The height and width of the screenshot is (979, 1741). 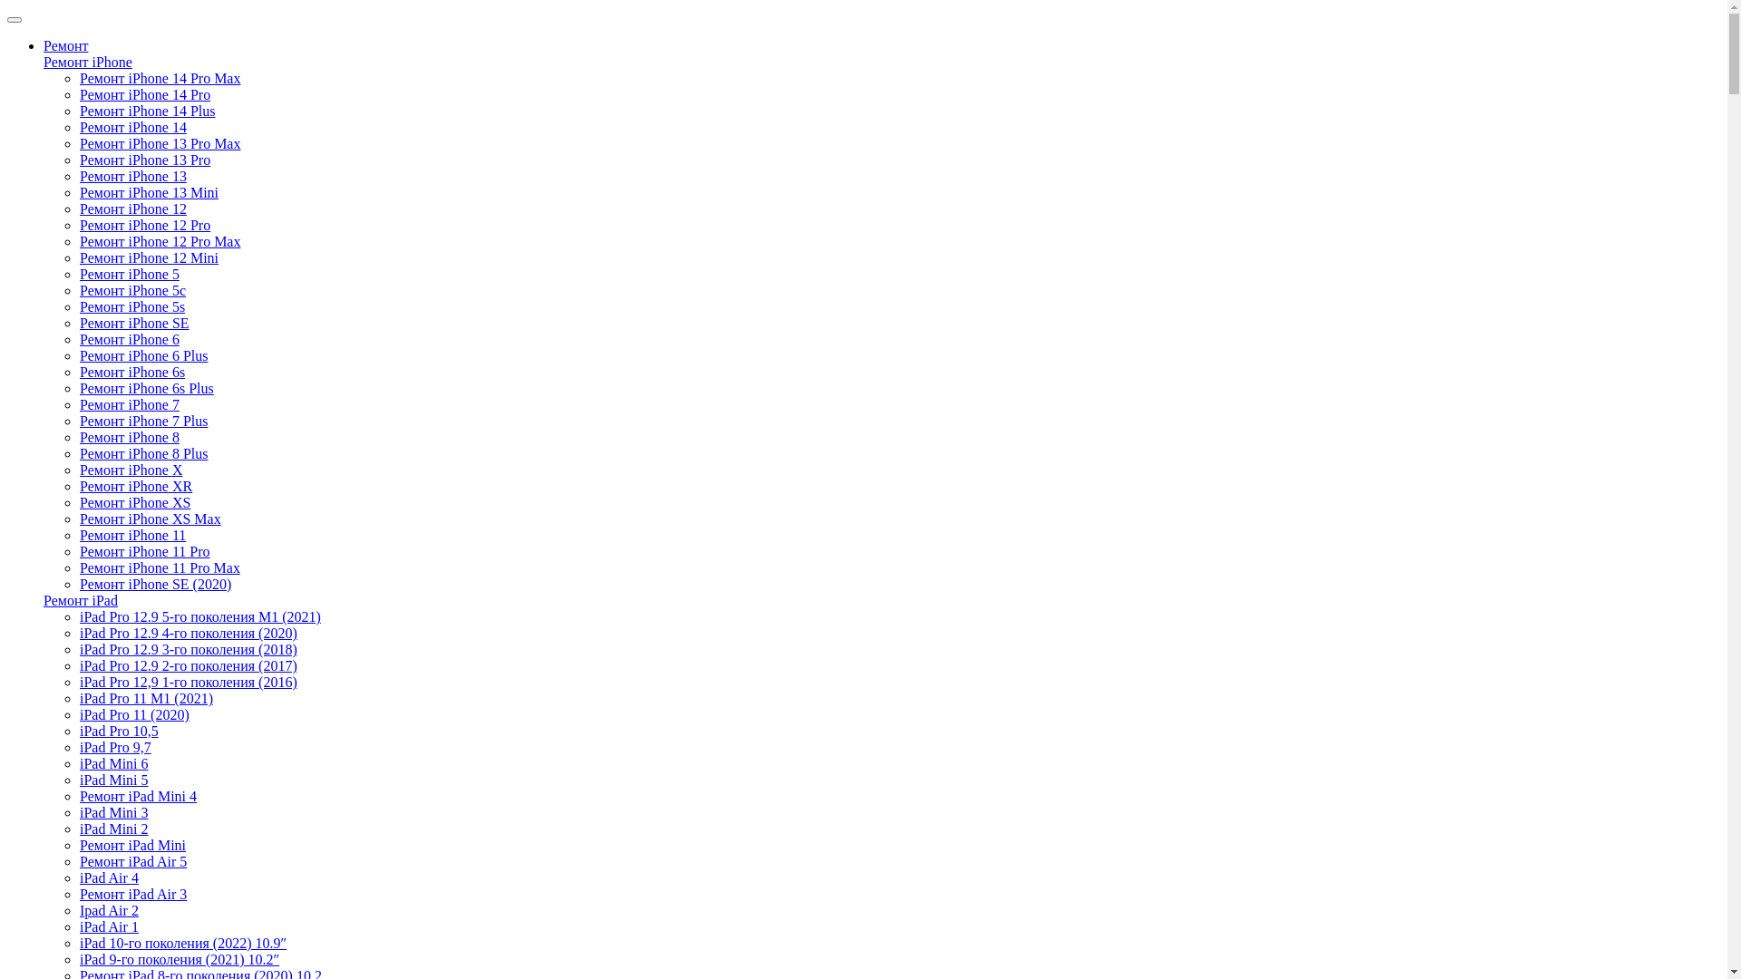 What do you see at coordinates (120, 731) in the screenshot?
I see `iPad Pro 10,5` at bounding box center [120, 731].